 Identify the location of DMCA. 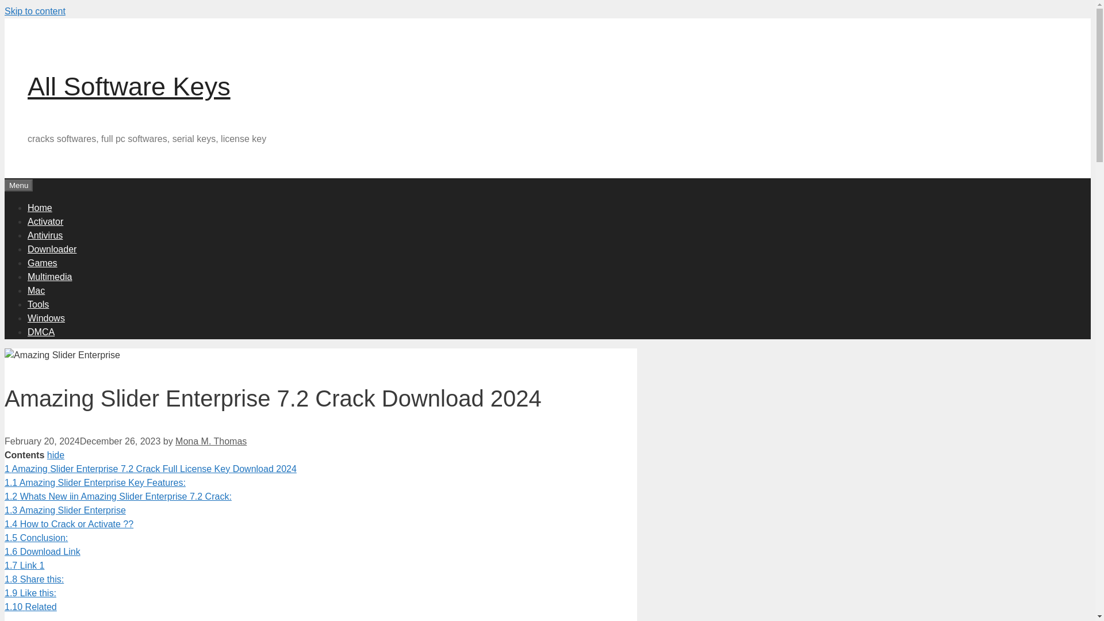
(41, 331).